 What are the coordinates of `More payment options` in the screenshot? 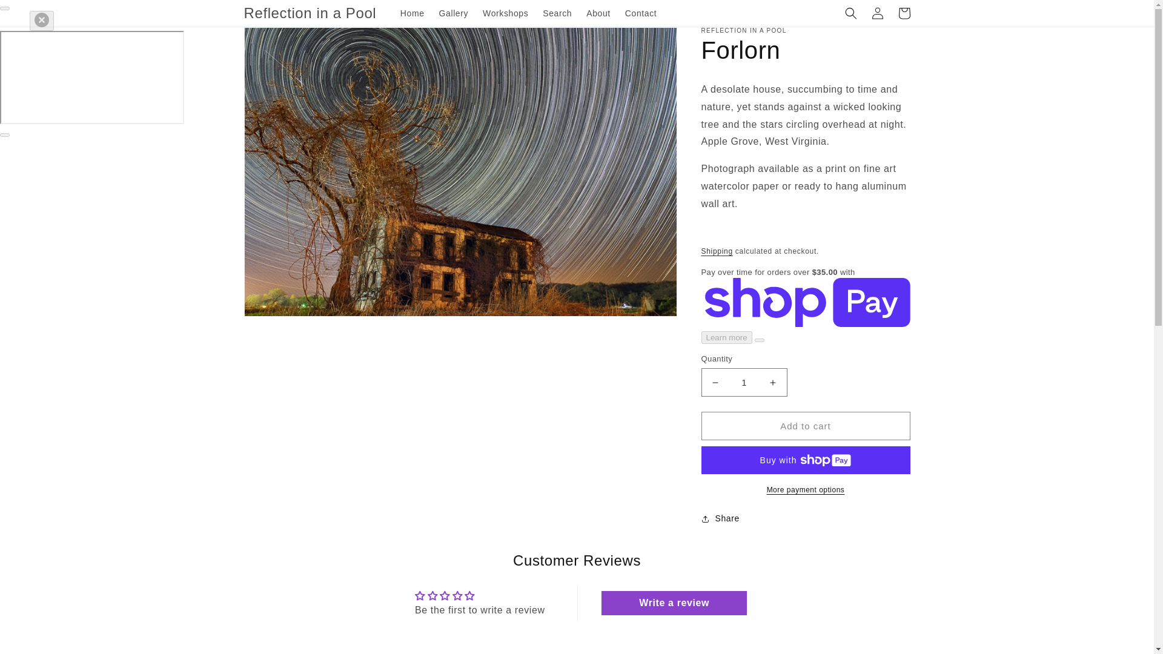 It's located at (806, 489).